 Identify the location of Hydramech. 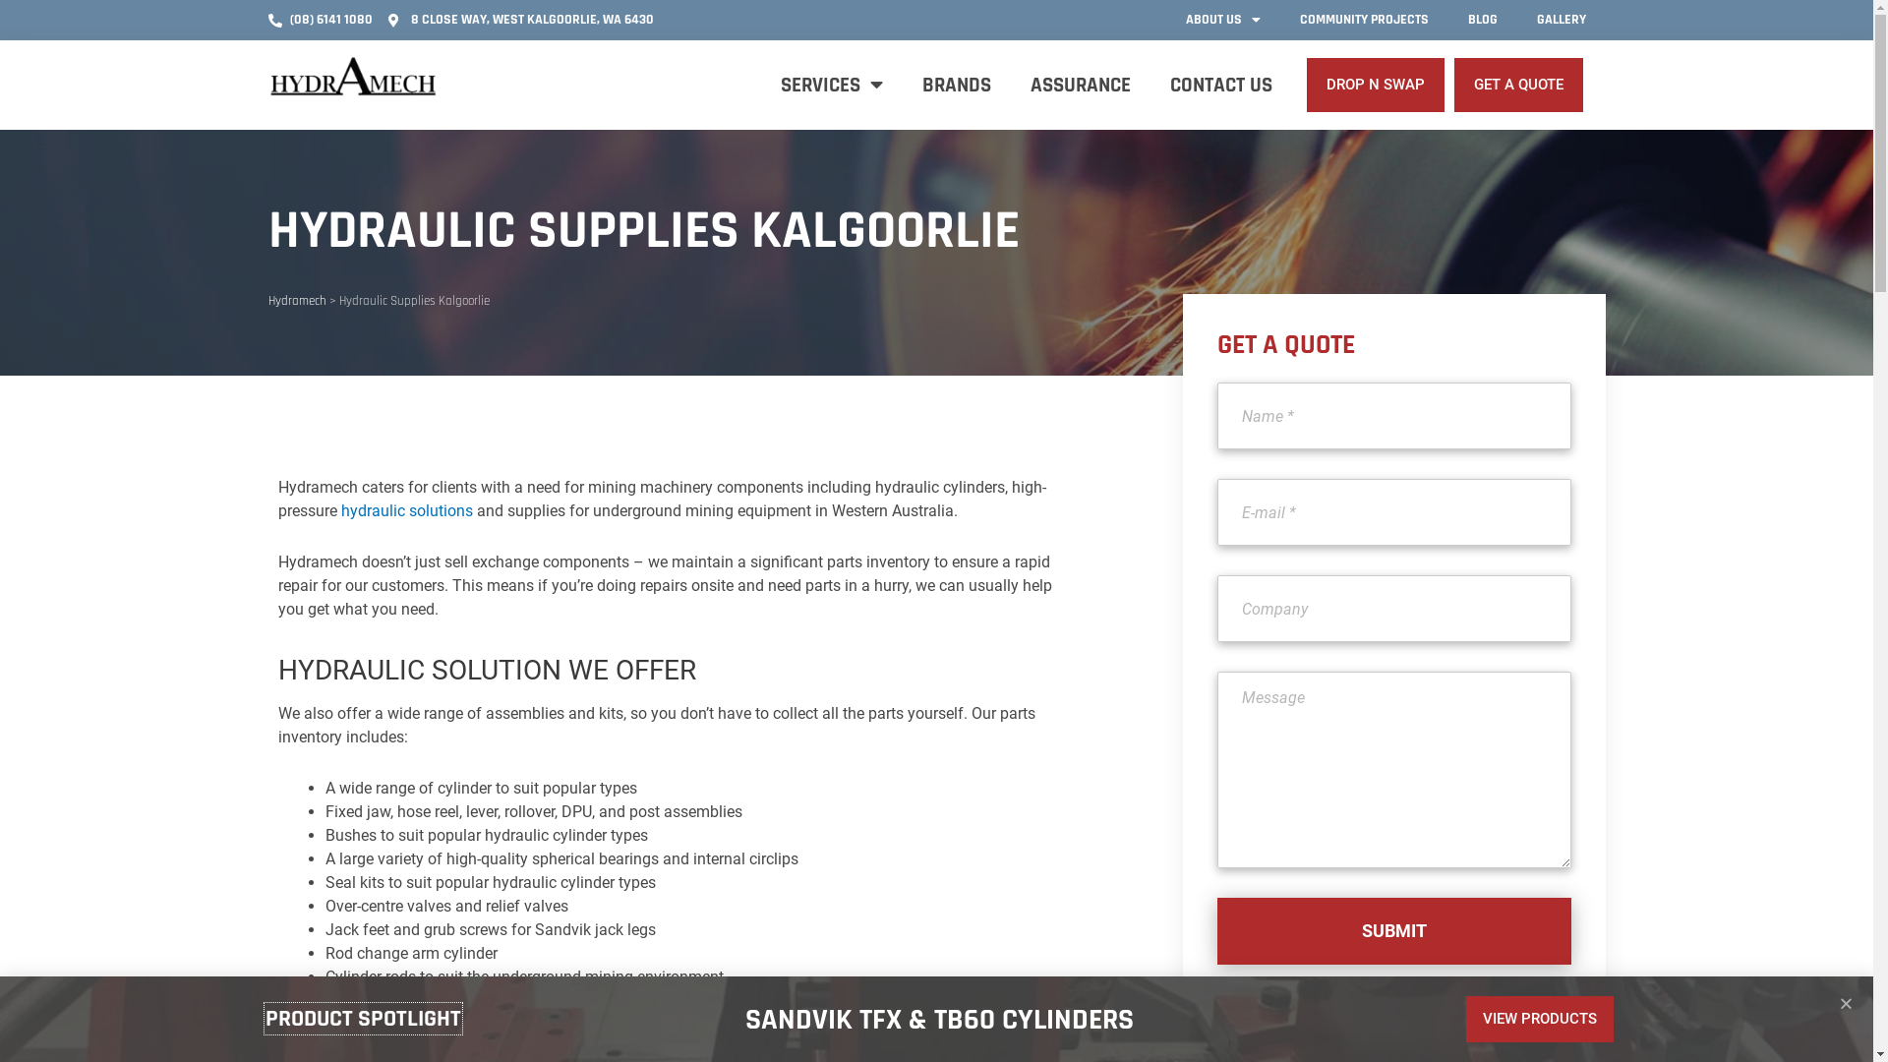
(297, 301).